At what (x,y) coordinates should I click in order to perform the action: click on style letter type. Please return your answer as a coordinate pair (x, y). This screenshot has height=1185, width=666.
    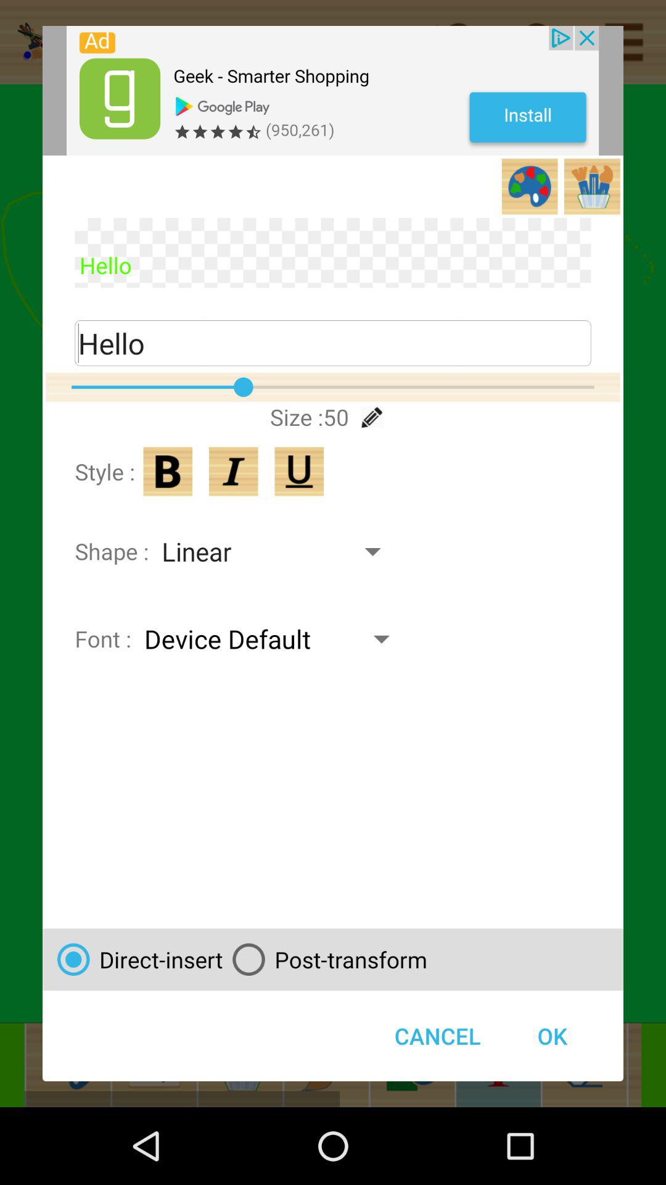
    Looking at the image, I should click on (168, 472).